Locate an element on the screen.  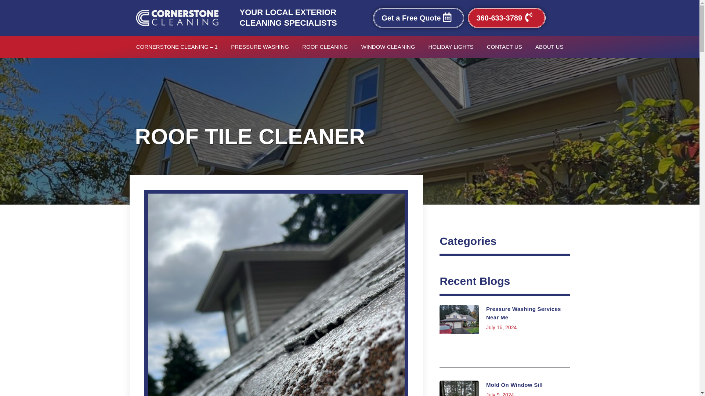
PRESSURE WASHING is located at coordinates (260, 47).